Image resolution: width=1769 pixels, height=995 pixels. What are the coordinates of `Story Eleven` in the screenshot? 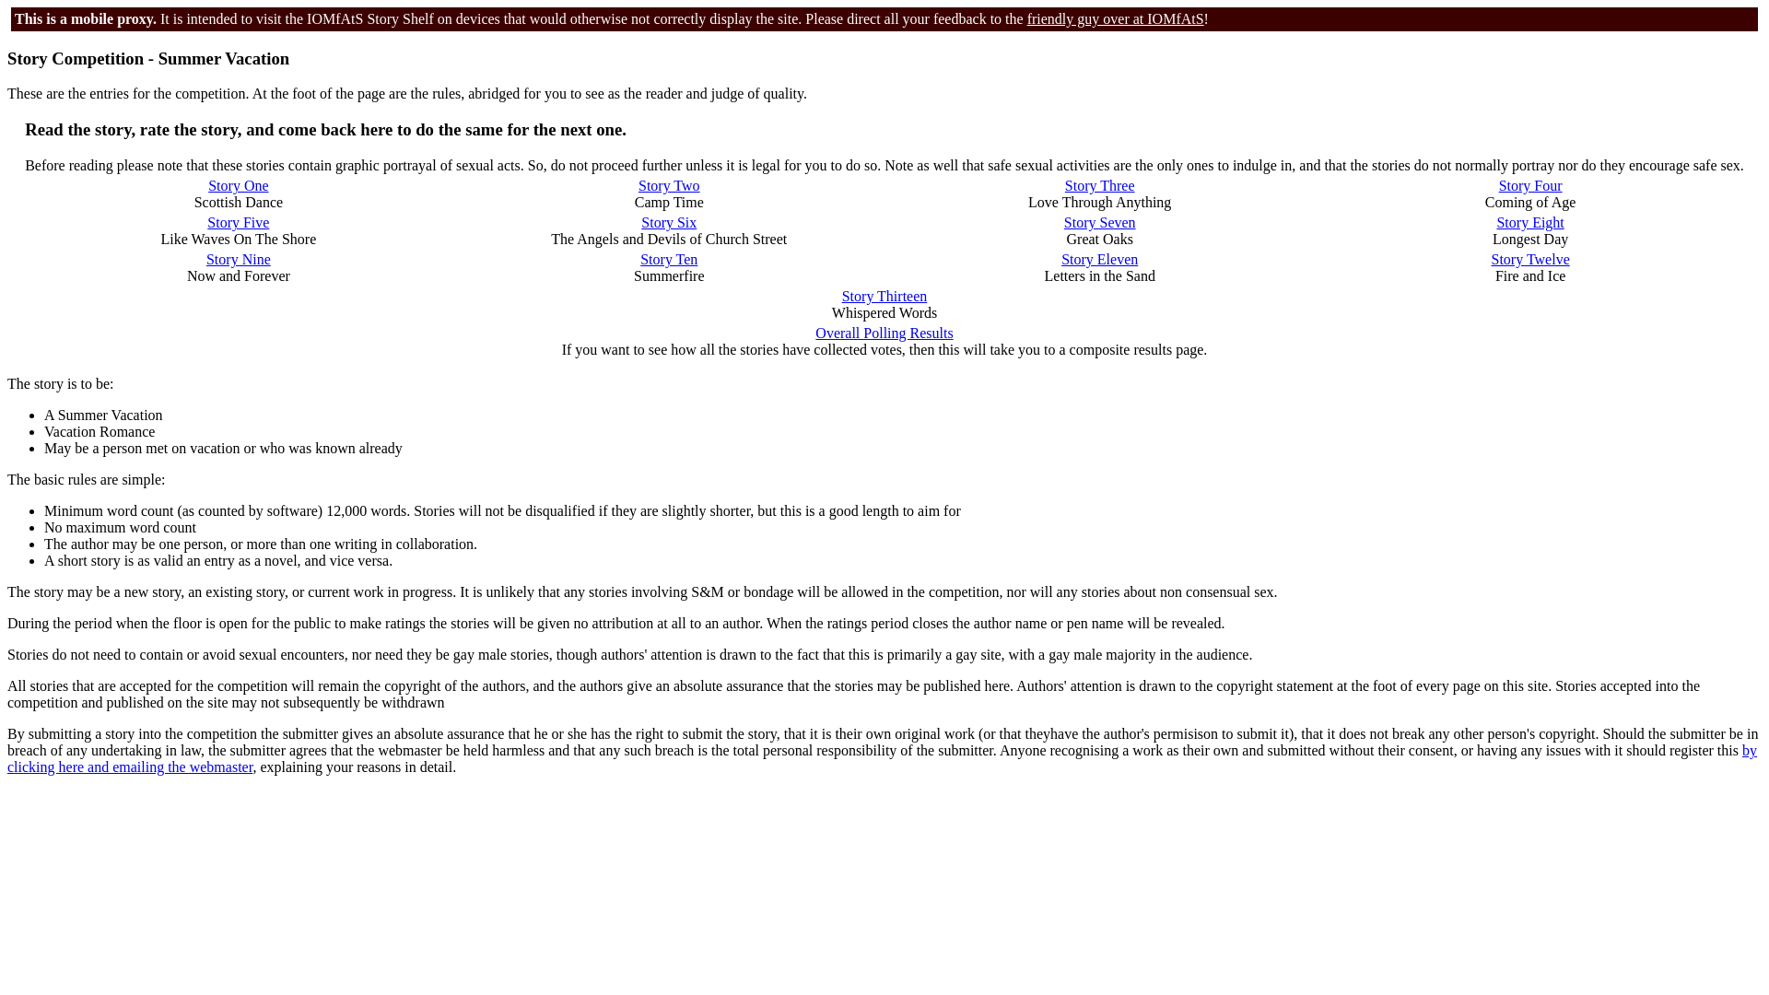 It's located at (1099, 260).